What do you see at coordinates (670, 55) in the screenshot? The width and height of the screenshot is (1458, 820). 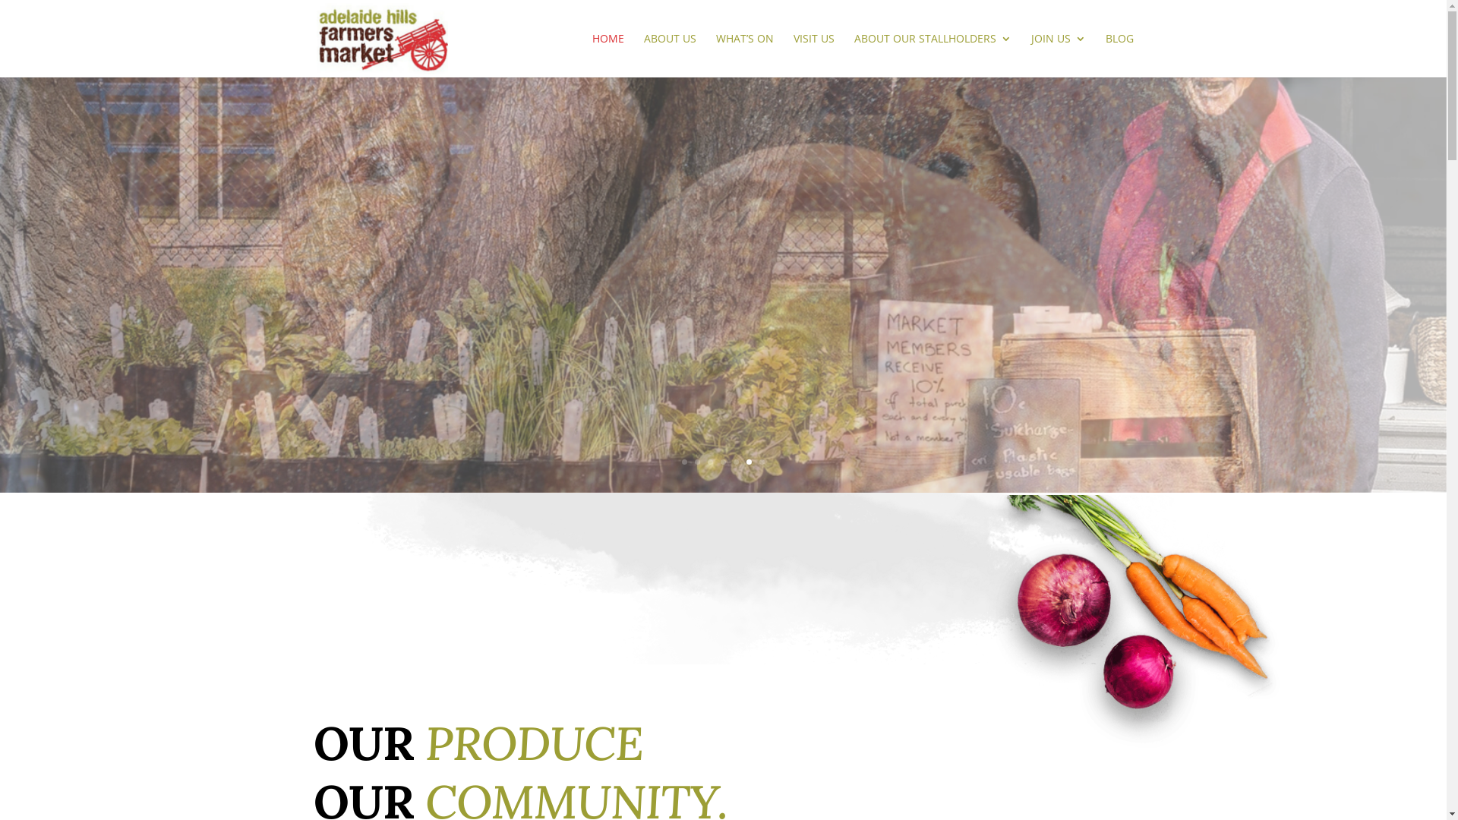 I see `ABOUT US` at bounding box center [670, 55].